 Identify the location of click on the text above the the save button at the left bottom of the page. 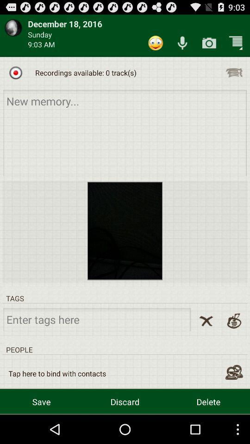
(57, 374).